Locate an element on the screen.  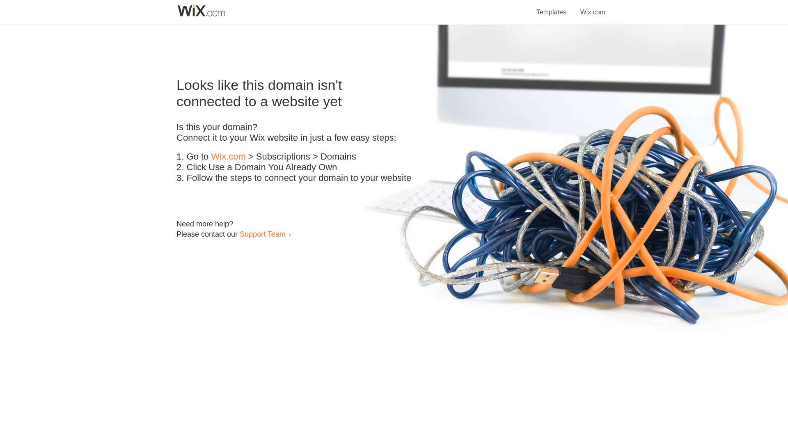
Support Team is located at coordinates (262, 234).